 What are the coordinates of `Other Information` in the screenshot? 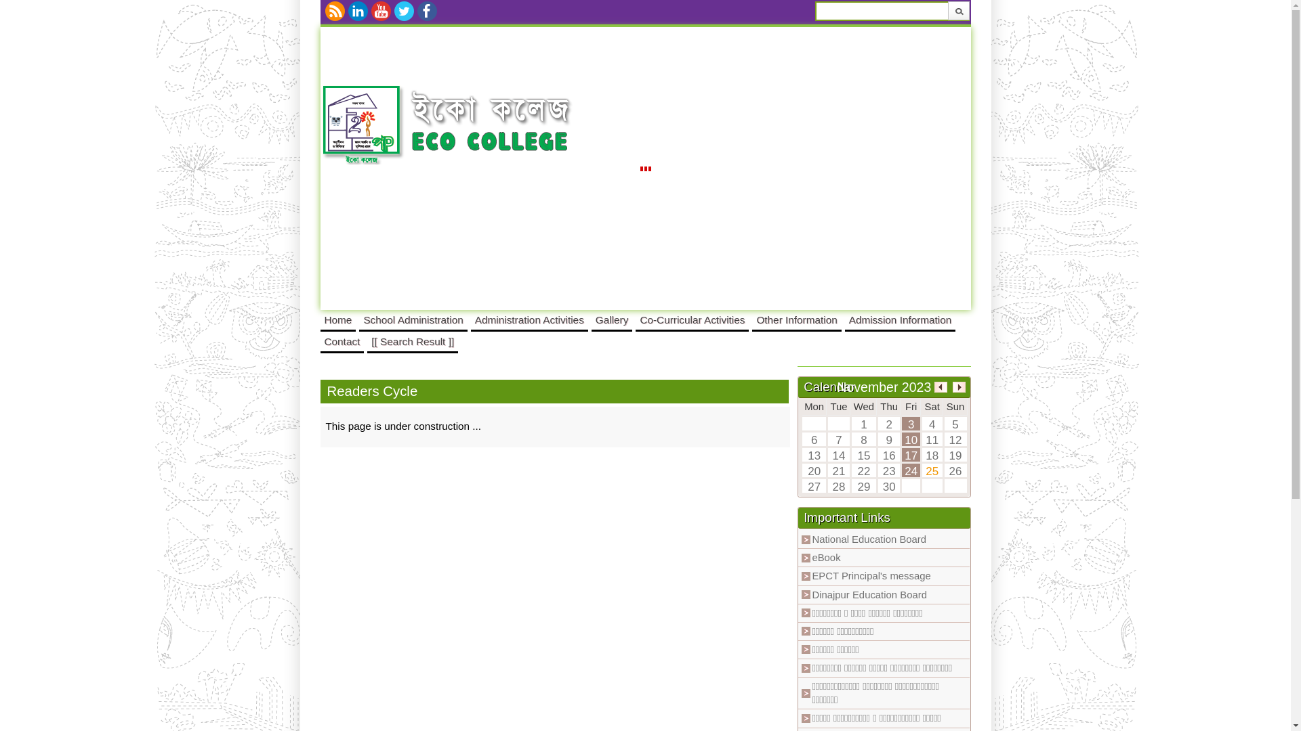 It's located at (797, 319).